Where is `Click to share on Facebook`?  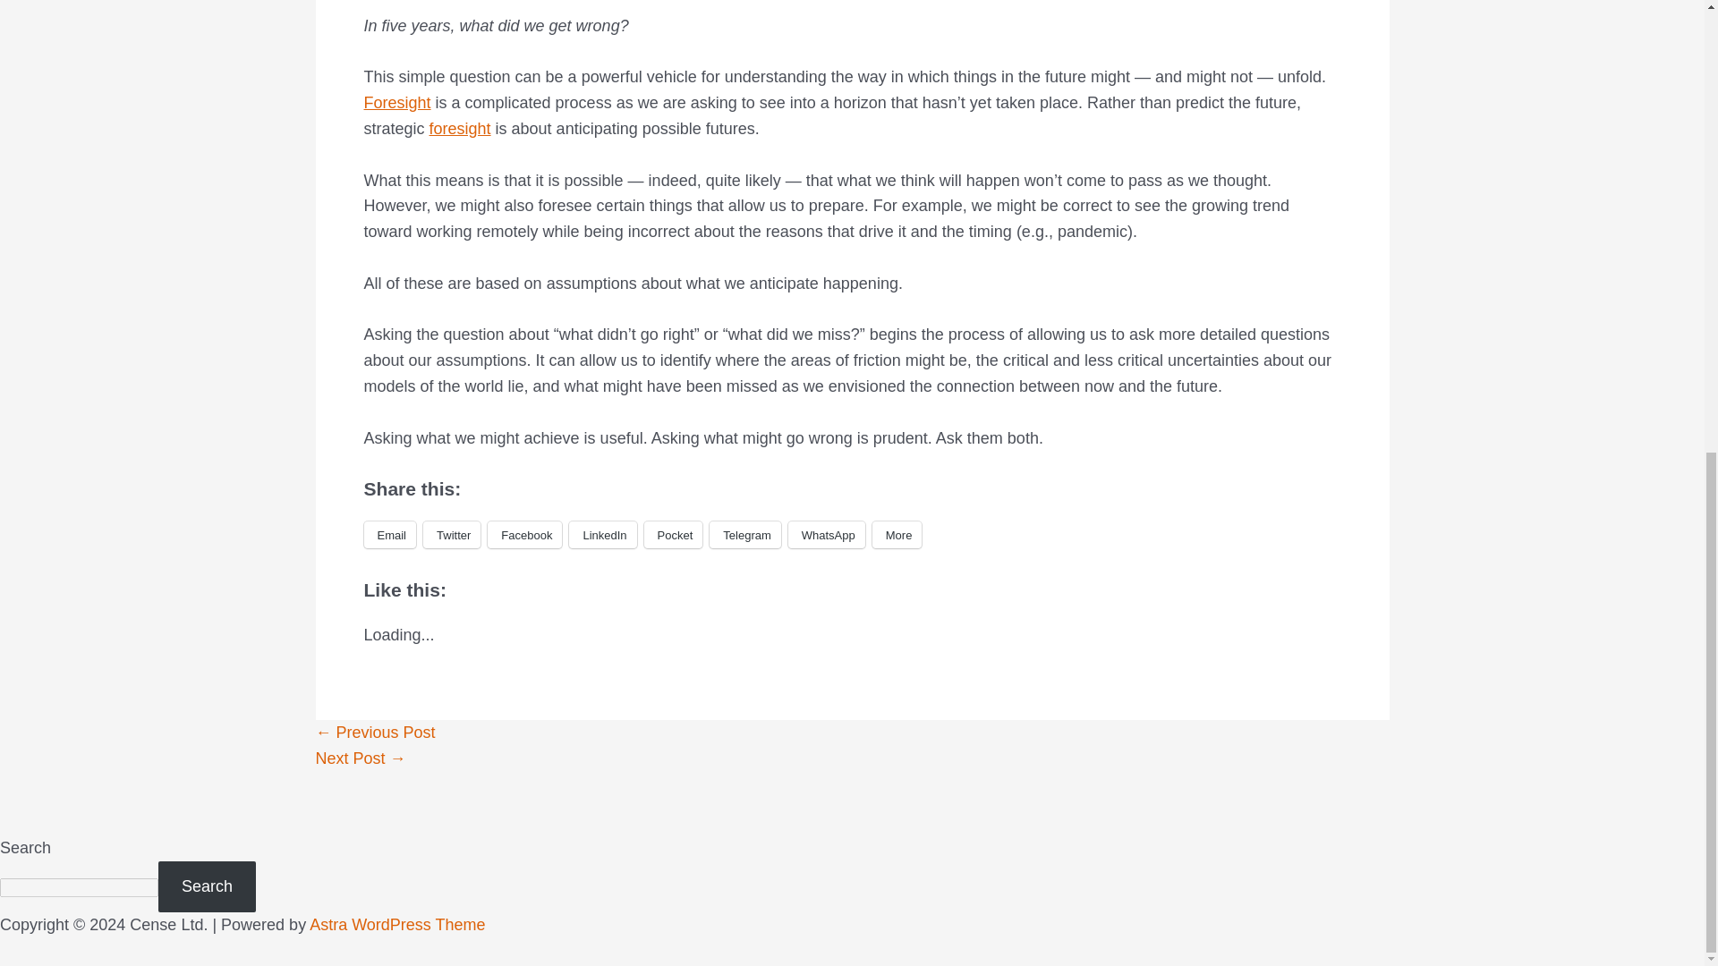
Click to share on Facebook is located at coordinates (524, 535).